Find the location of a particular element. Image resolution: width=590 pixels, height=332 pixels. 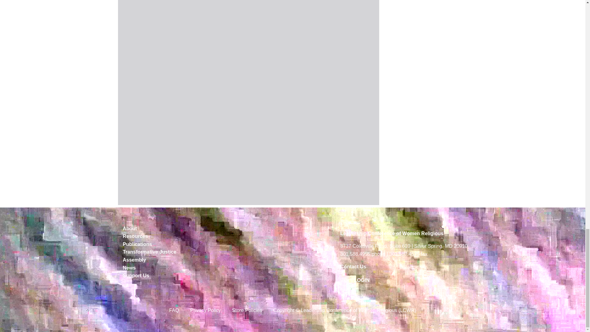

About is located at coordinates (188, 229).